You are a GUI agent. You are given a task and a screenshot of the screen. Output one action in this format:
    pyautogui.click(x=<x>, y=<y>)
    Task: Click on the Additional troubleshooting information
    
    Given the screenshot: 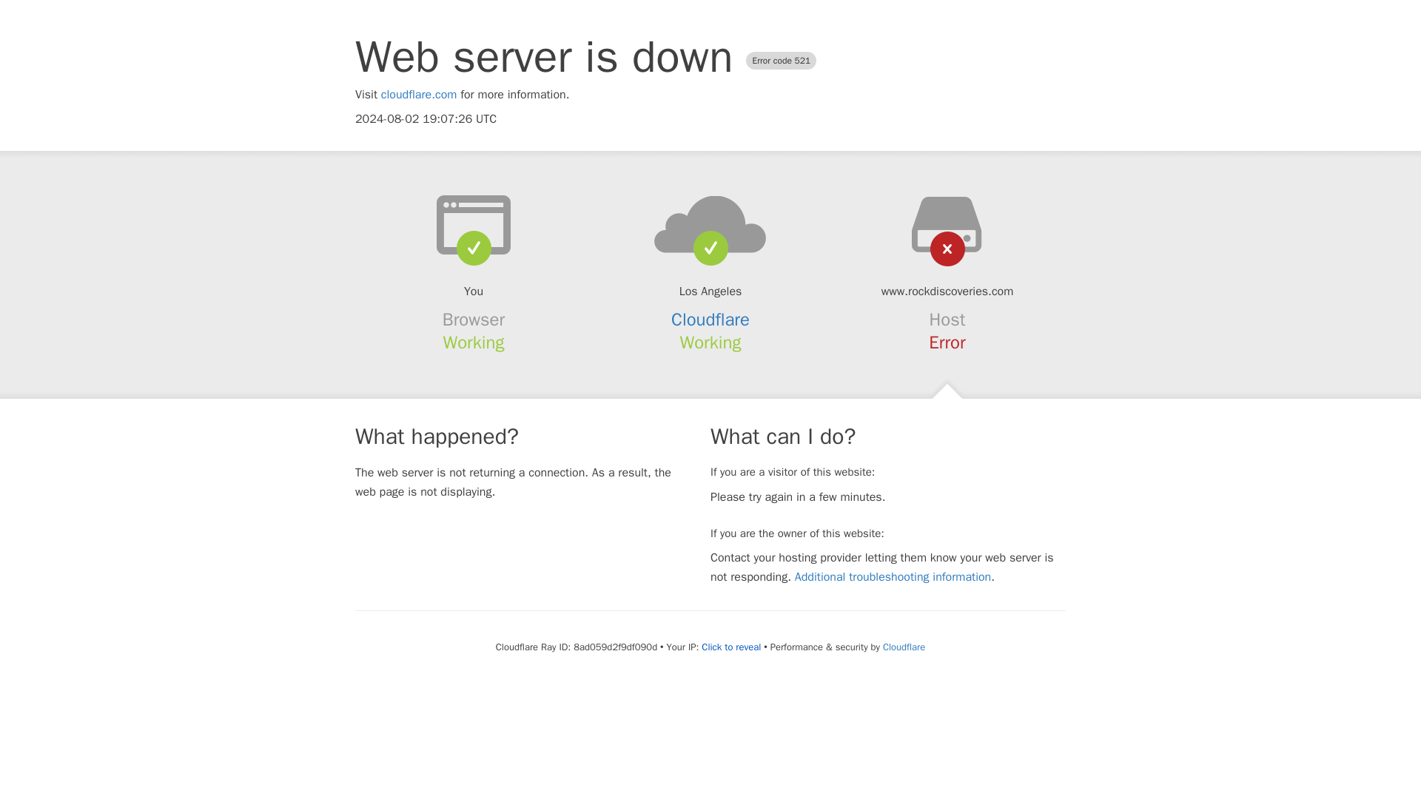 What is the action you would take?
    pyautogui.click(x=893, y=577)
    